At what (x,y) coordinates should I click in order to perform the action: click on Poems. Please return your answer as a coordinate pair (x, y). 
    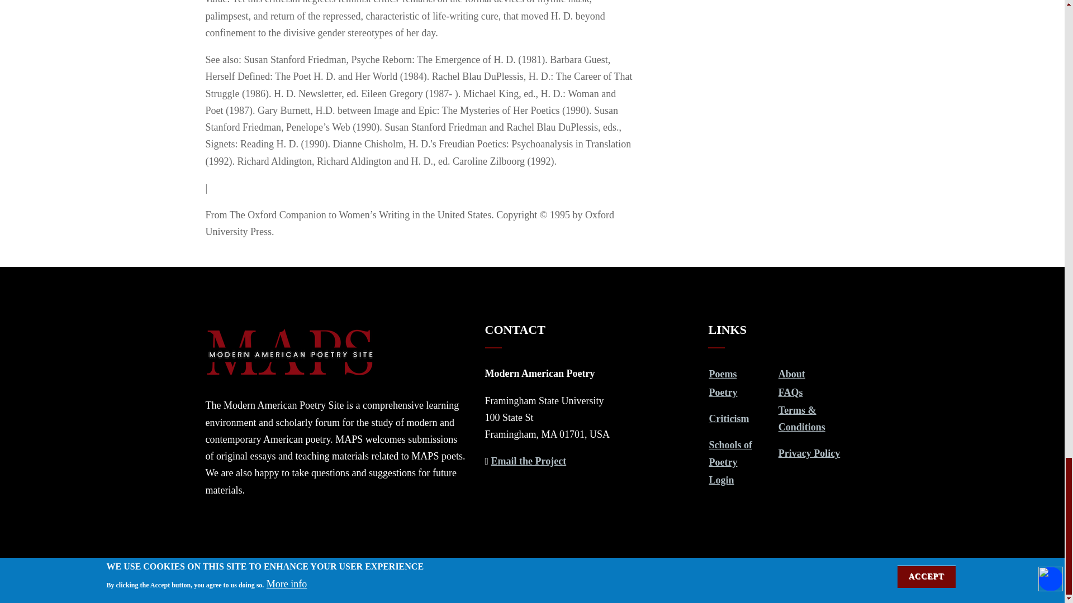
    Looking at the image, I should click on (722, 374).